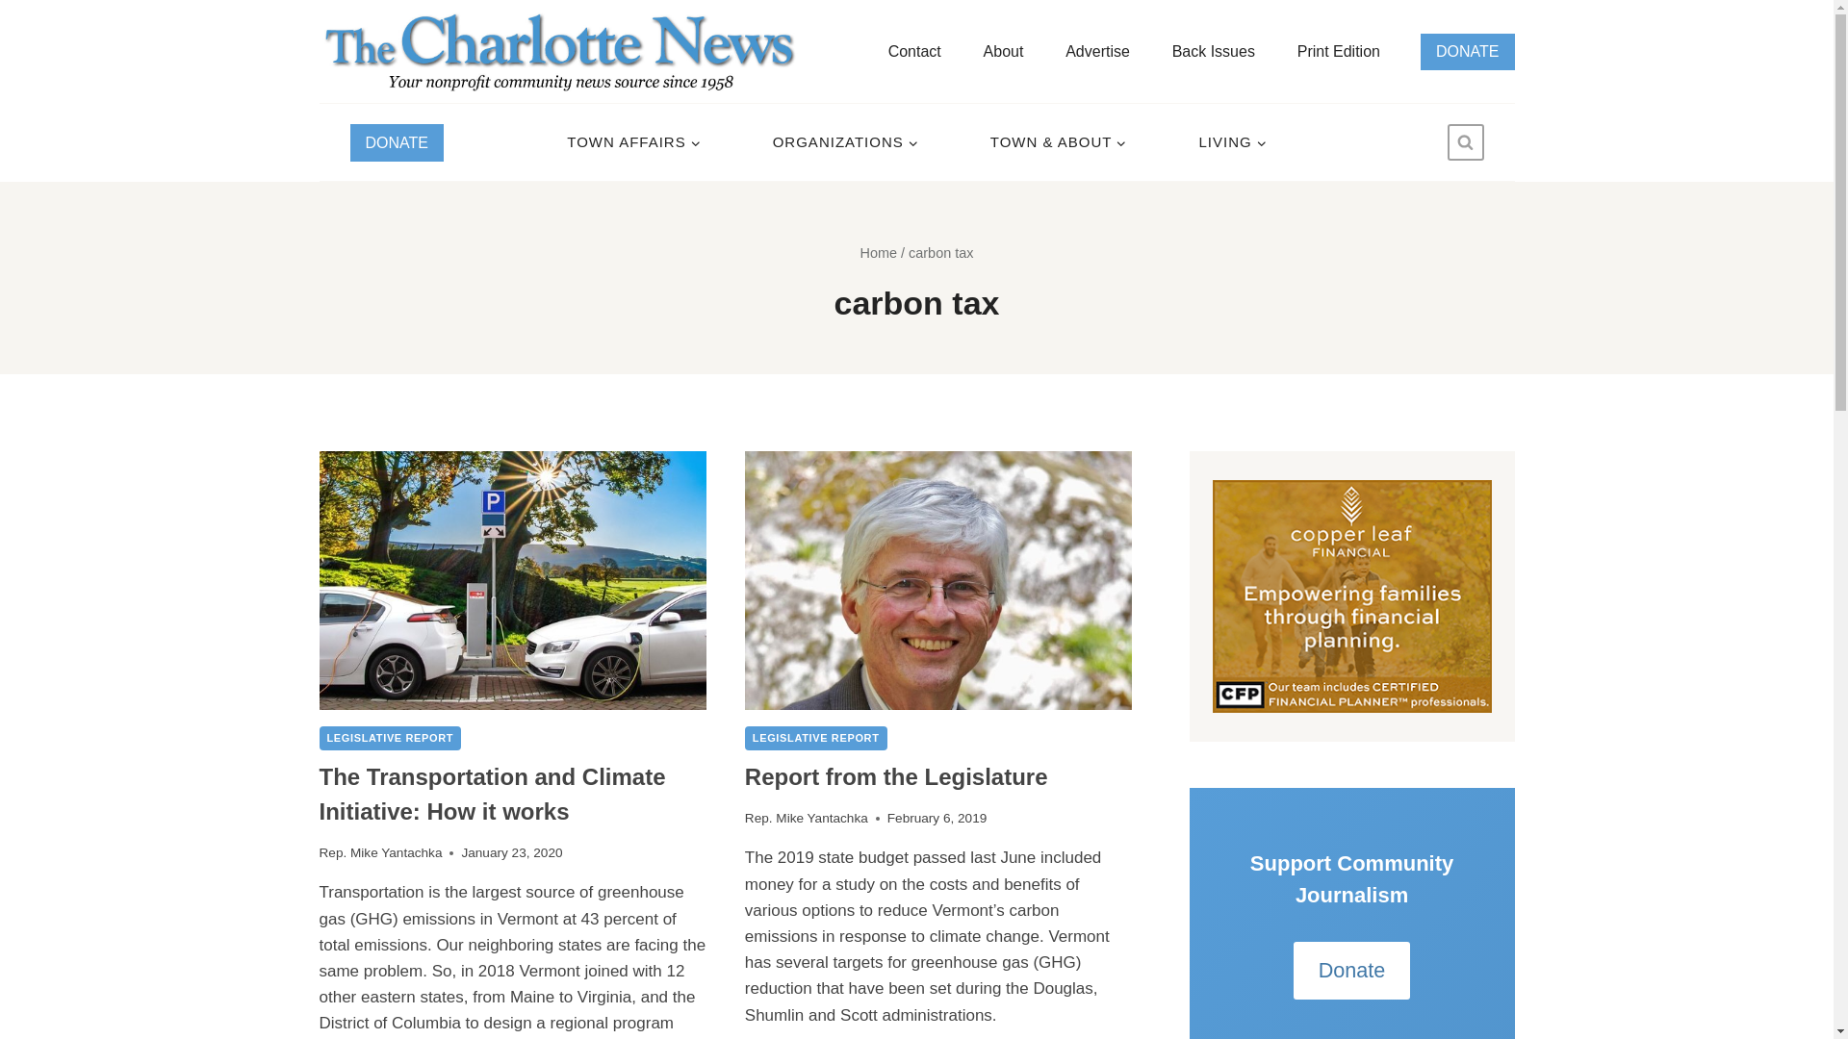 This screenshot has width=1848, height=1039. Describe the element at coordinates (1097, 51) in the screenshot. I see `Advertise` at that location.